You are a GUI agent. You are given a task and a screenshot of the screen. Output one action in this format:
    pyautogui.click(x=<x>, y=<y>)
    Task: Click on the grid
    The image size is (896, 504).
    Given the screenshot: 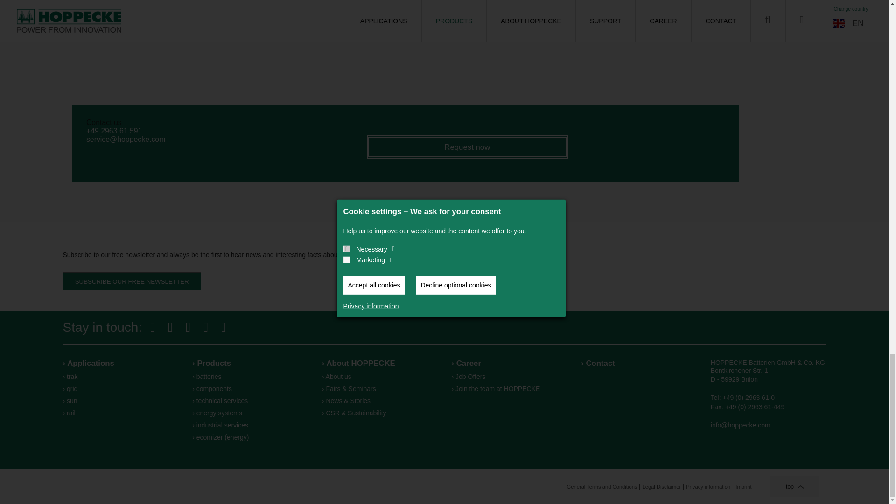 What is the action you would take?
    pyautogui.click(x=120, y=389)
    